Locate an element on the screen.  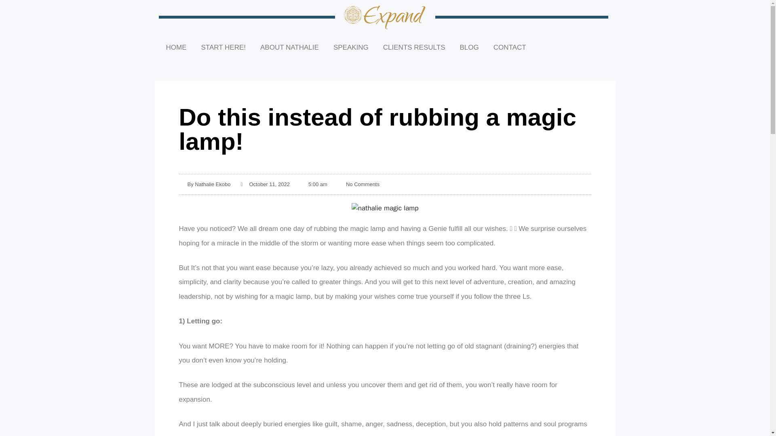
By Nathalie Ekobo is located at coordinates (205, 184).